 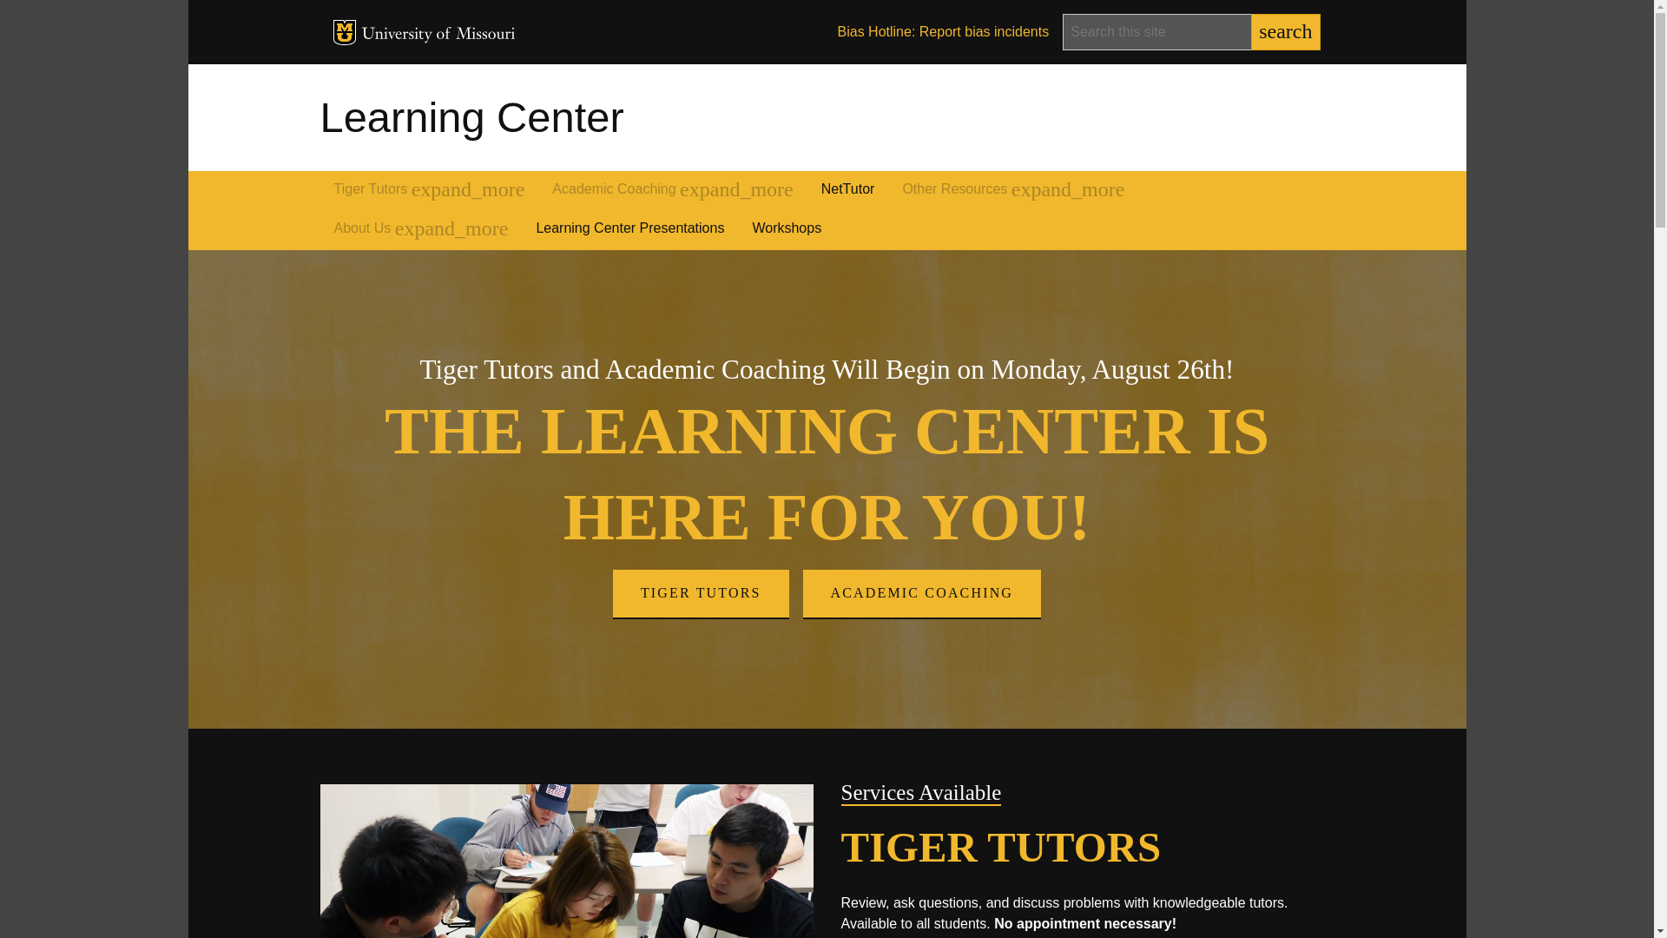 I want to click on NetTutor, so click(x=847, y=191).